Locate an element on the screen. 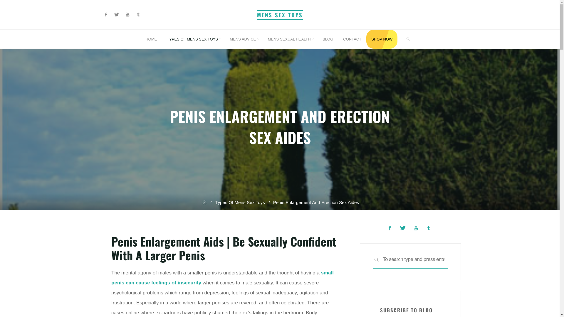 The image size is (564, 317). Twitter is located at coordinates (117, 15).